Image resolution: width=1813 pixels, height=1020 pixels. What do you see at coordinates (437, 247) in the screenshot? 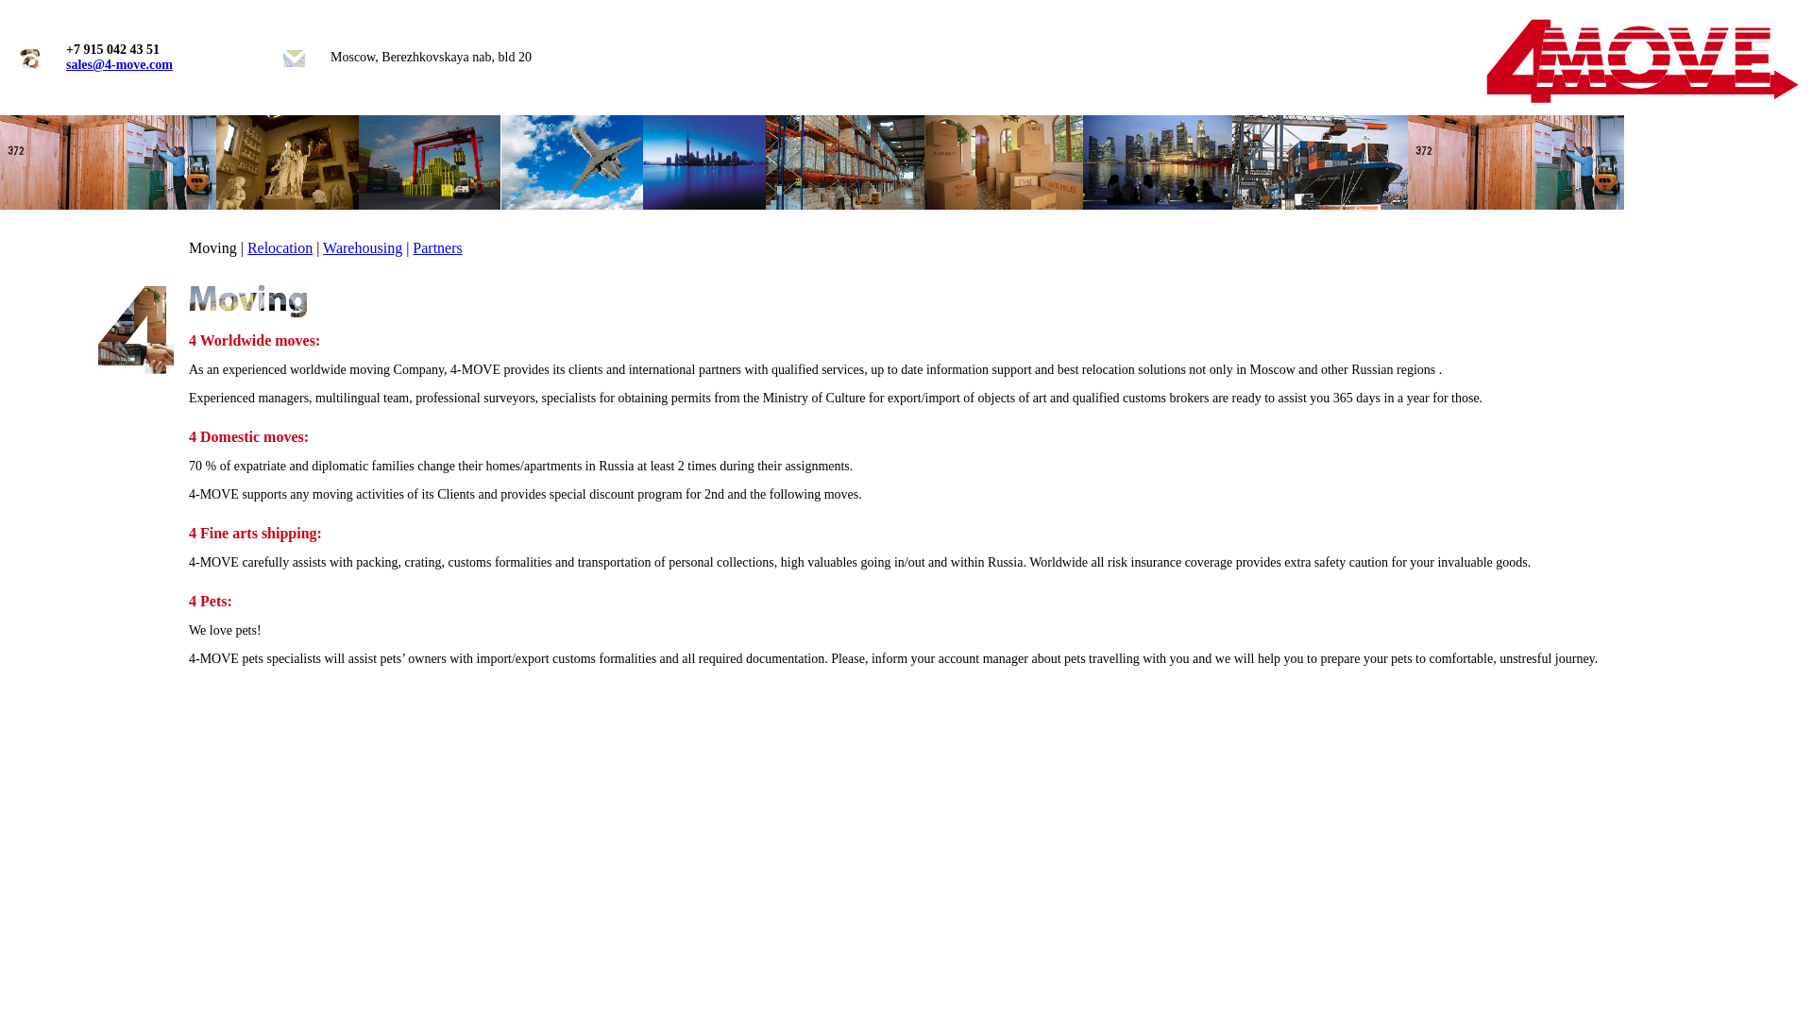
I see `Partners` at bounding box center [437, 247].